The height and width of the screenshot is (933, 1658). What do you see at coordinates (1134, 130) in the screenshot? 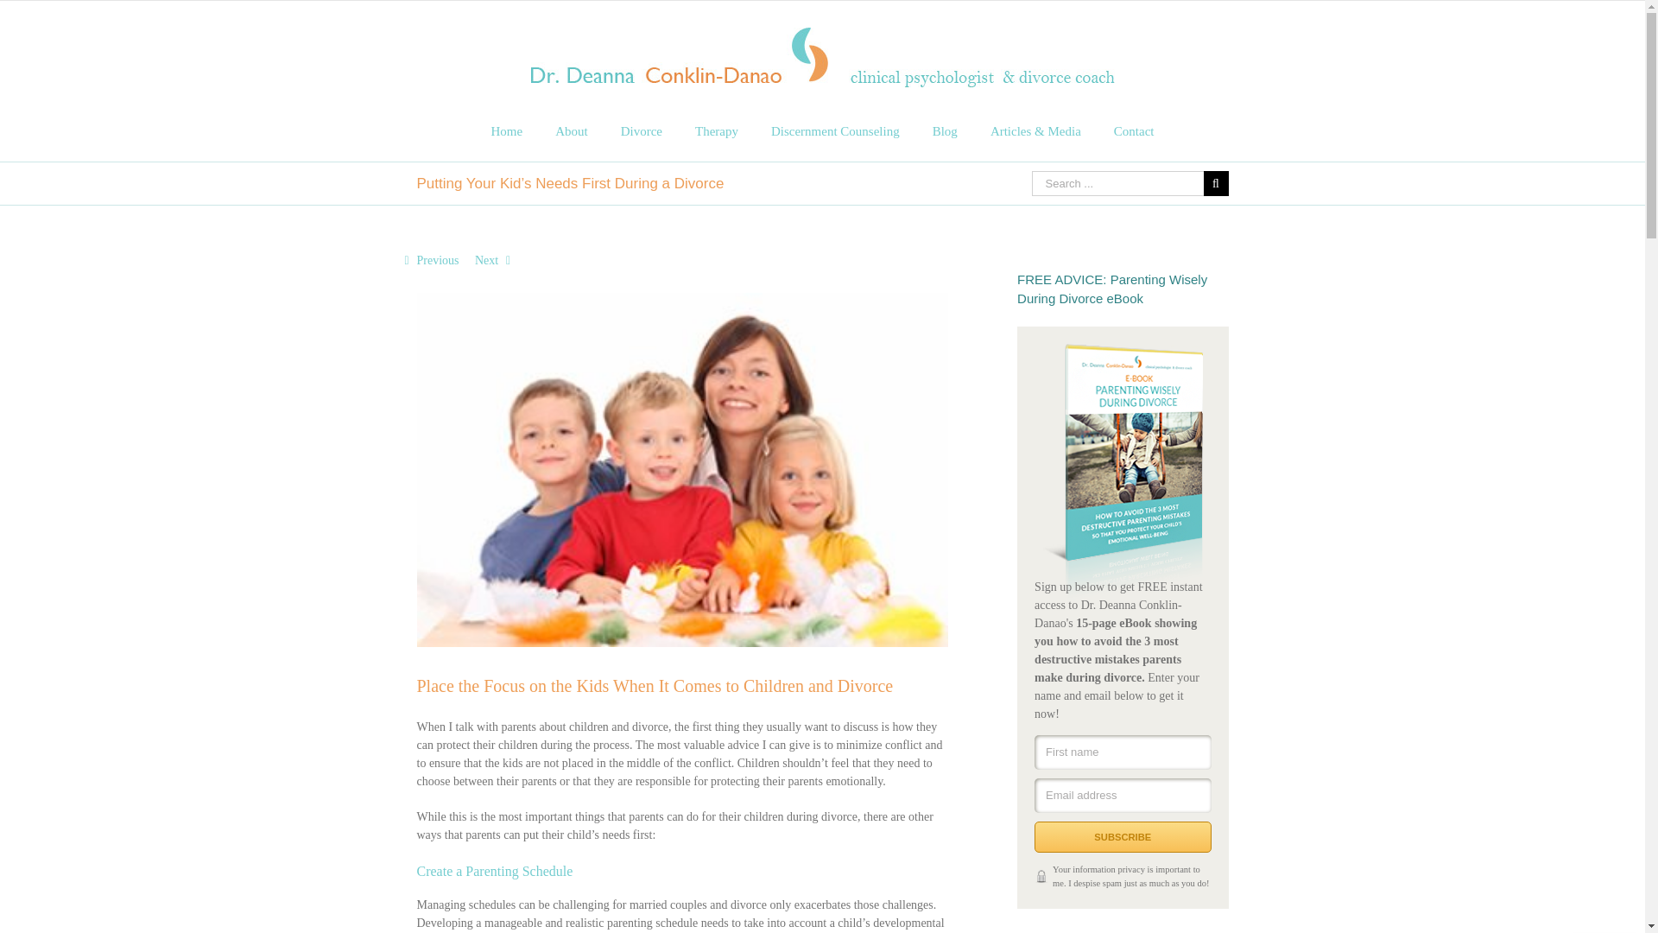
I see `Contact` at bounding box center [1134, 130].